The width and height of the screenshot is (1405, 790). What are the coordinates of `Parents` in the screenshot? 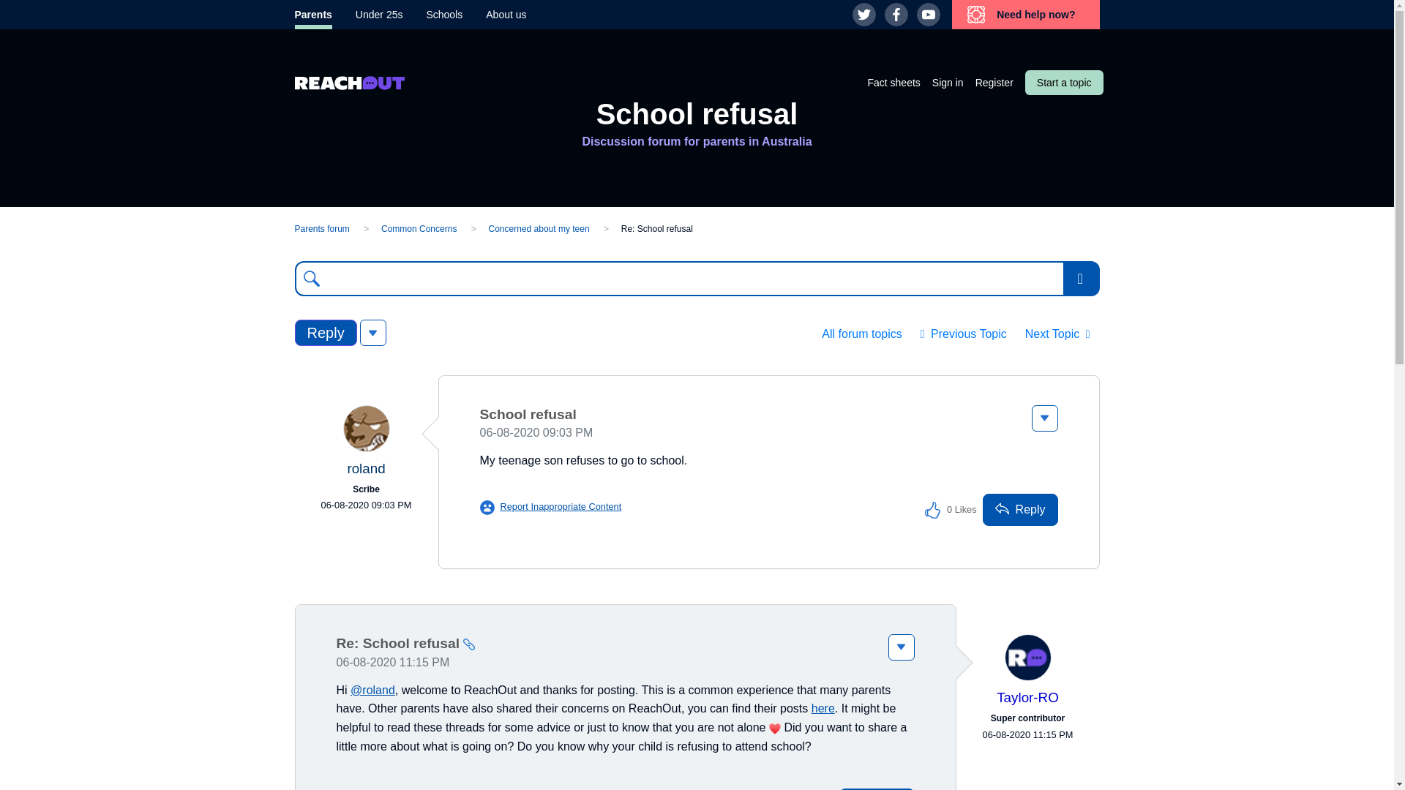 It's located at (312, 15).